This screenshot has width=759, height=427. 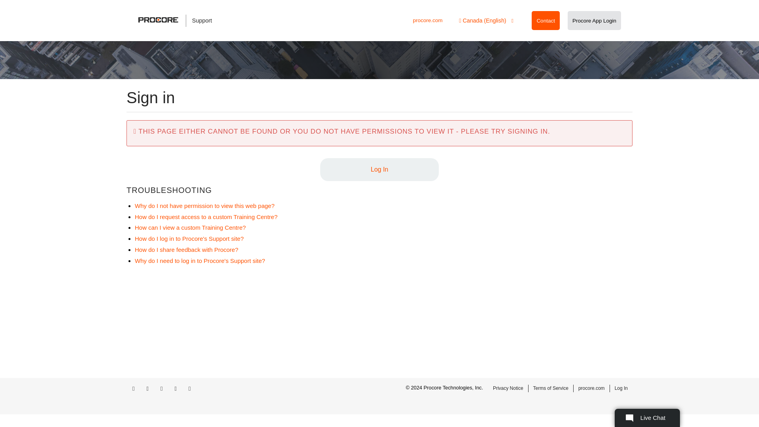 I want to click on How do I request access to a custom Training Centre?, so click(x=206, y=217).